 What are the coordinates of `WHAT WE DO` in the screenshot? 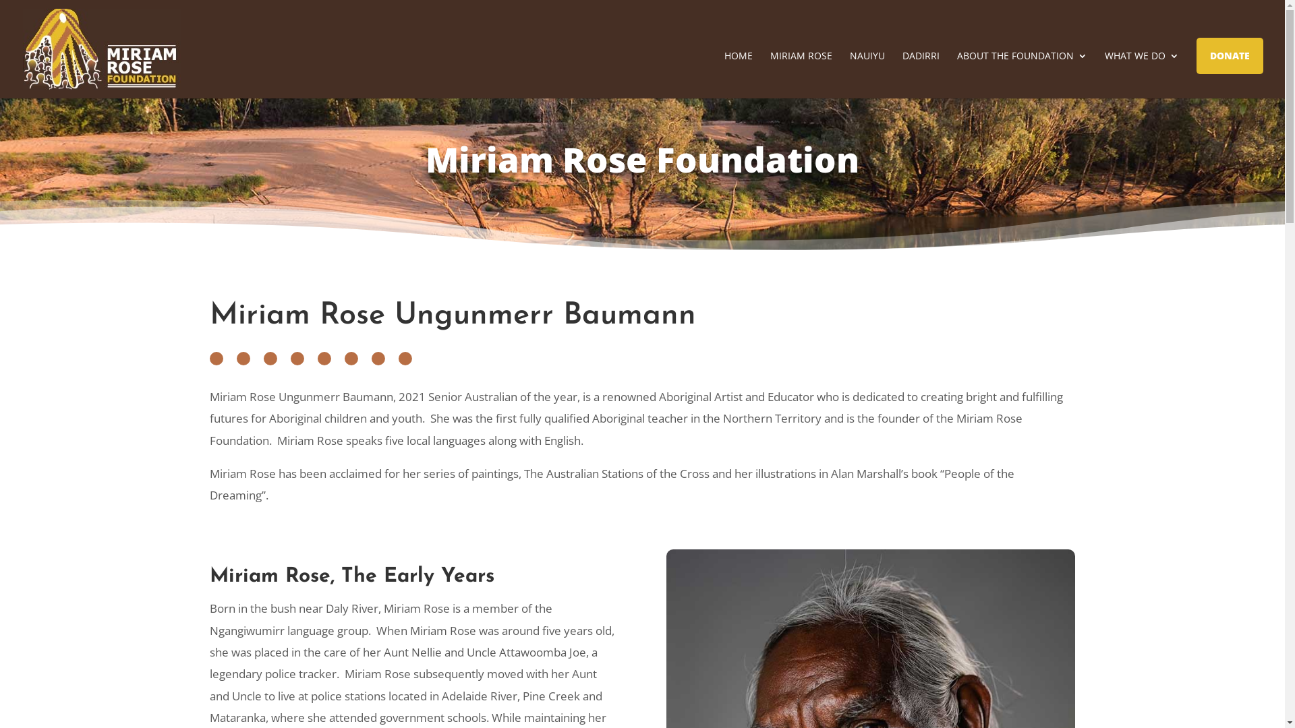 It's located at (1142, 75).